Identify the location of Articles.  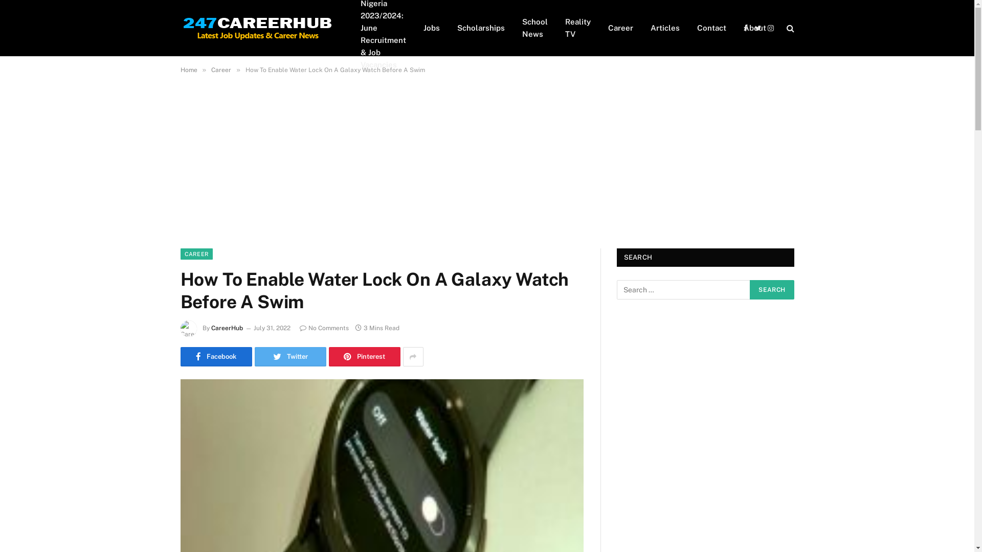
(665, 28).